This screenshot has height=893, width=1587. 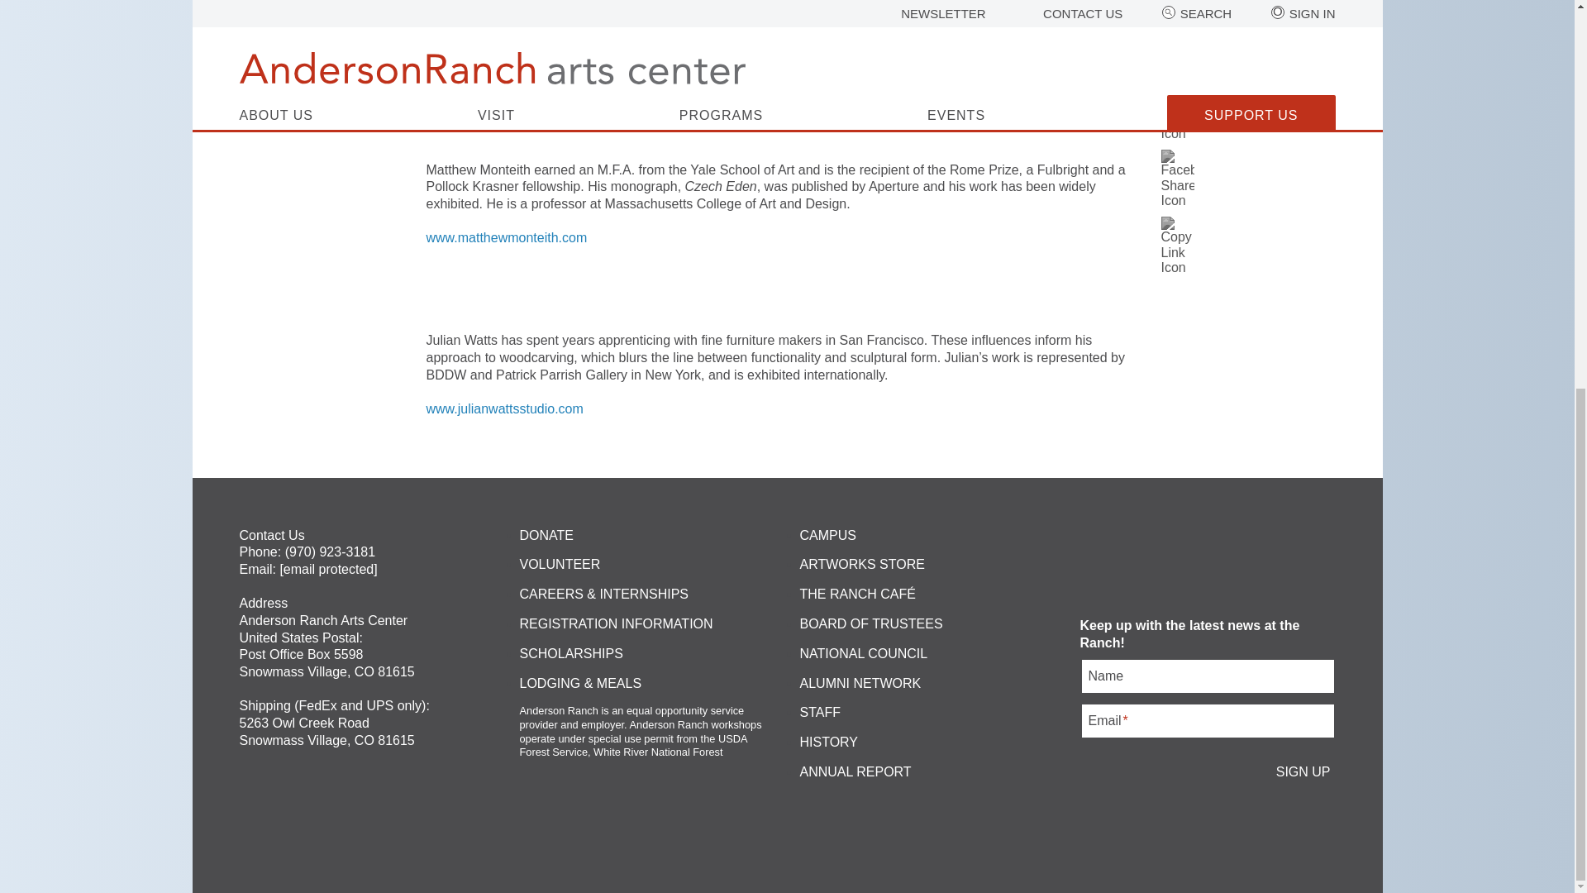 What do you see at coordinates (788, 73) in the screenshot?
I see `events` at bounding box center [788, 73].